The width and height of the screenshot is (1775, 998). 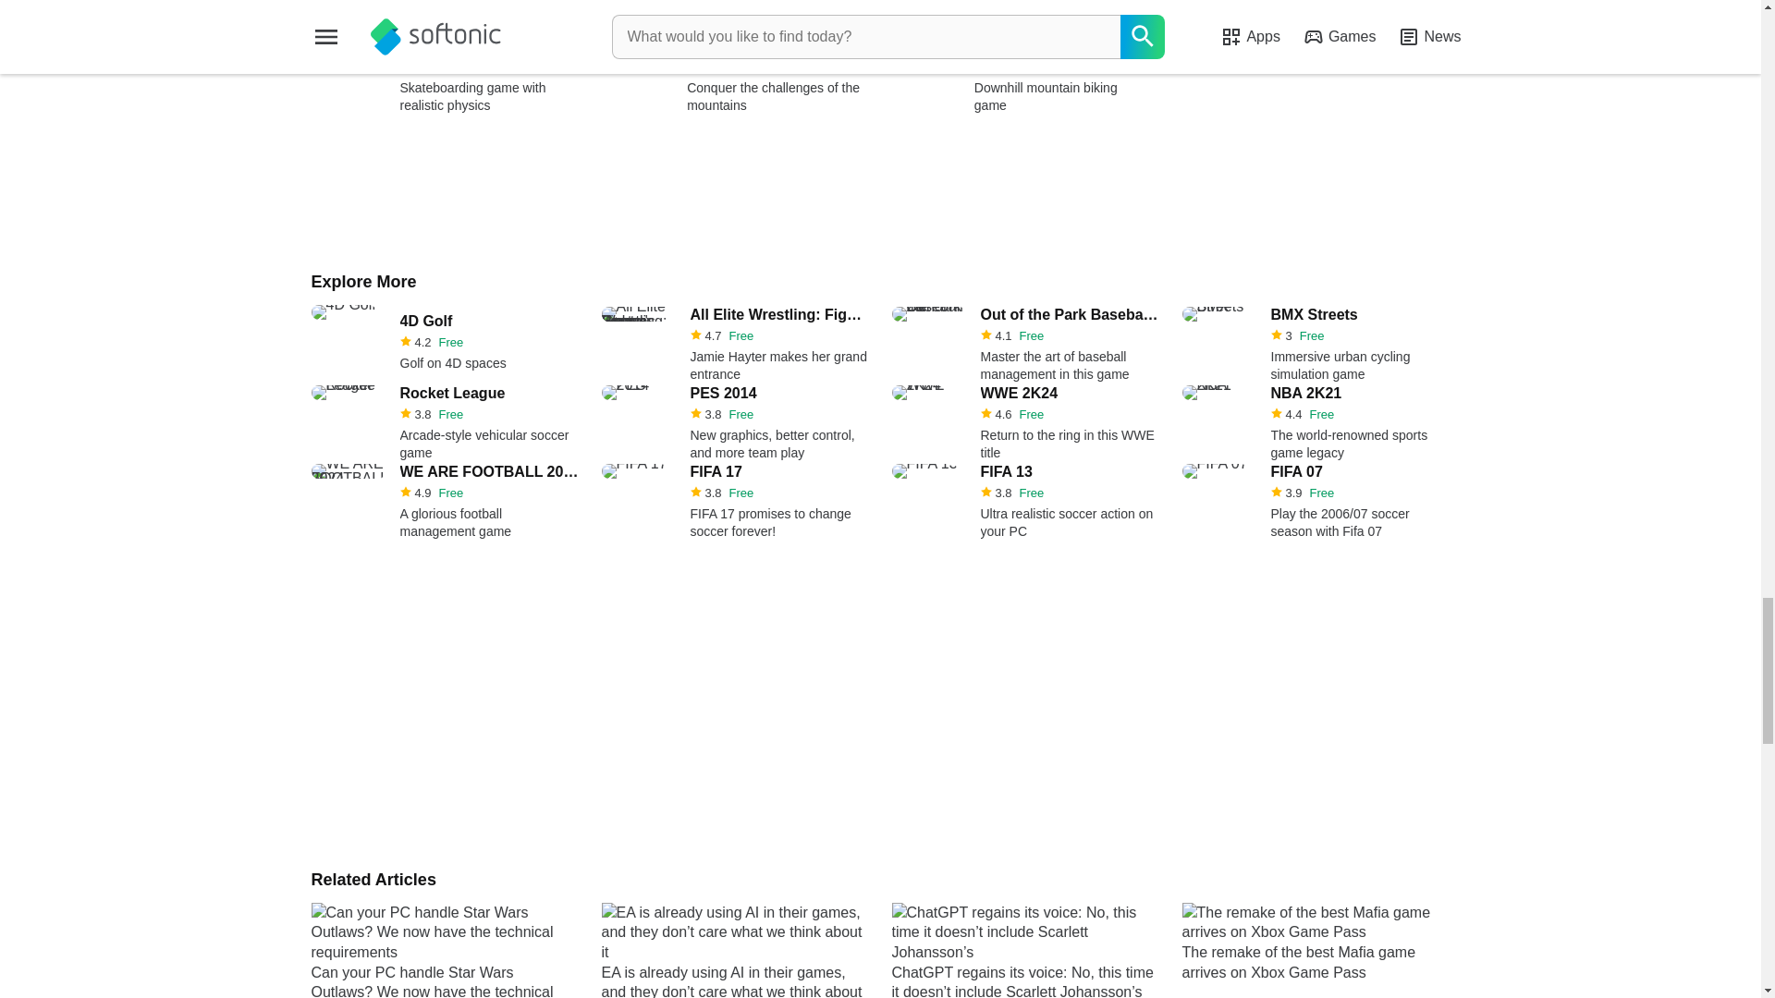 What do you see at coordinates (1315, 950) in the screenshot?
I see `The remake of the best Mafia game arrives on Xbox Game Pass` at bounding box center [1315, 950].